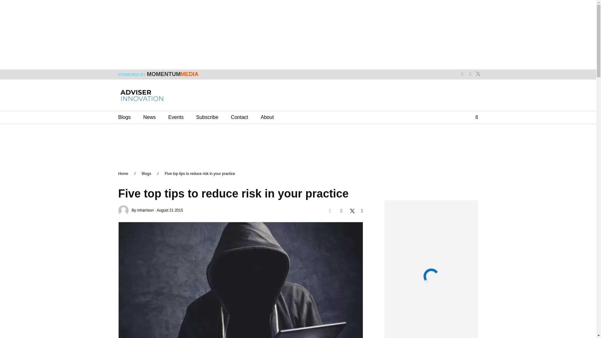 The height and width of the screenshot is (338, 601). Describe the element at coordinates (267, 117) in the screenshot. I see `About` at that location.